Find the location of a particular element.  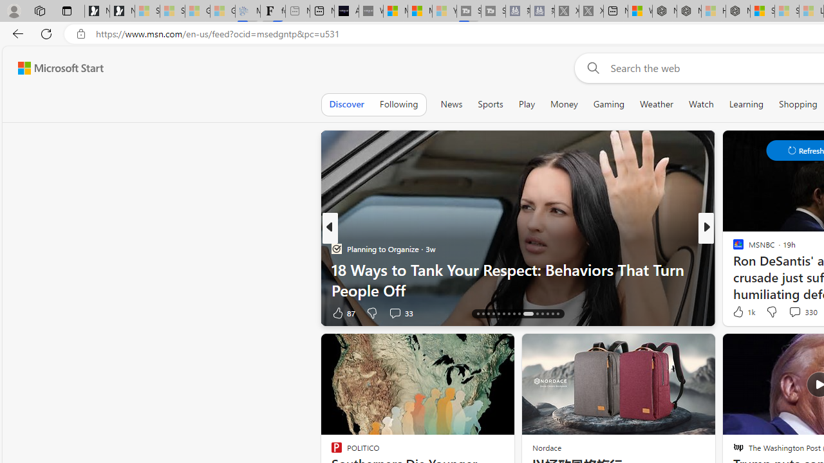

View site information is located at coordinates (81, 34).